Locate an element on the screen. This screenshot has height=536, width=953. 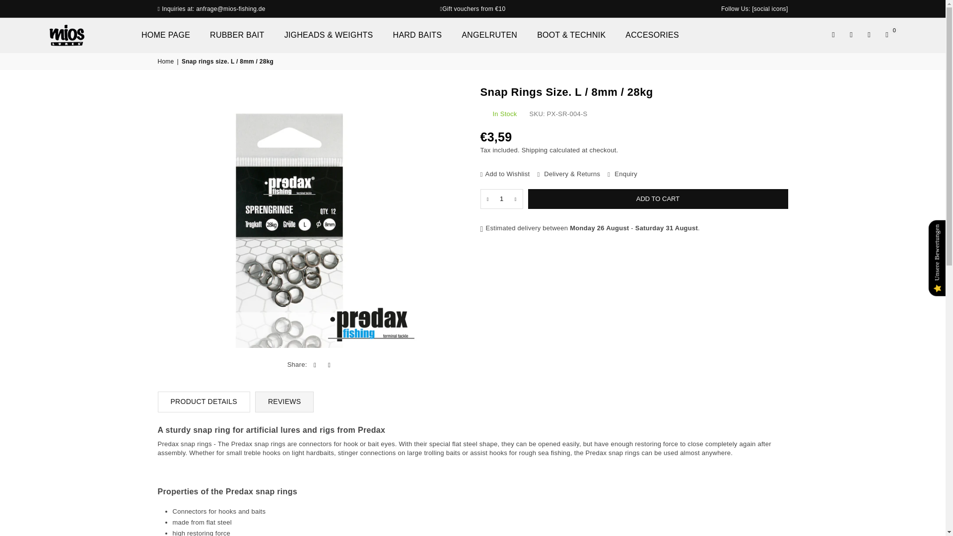
MIOS LURES is located at coordinates (91, 35).